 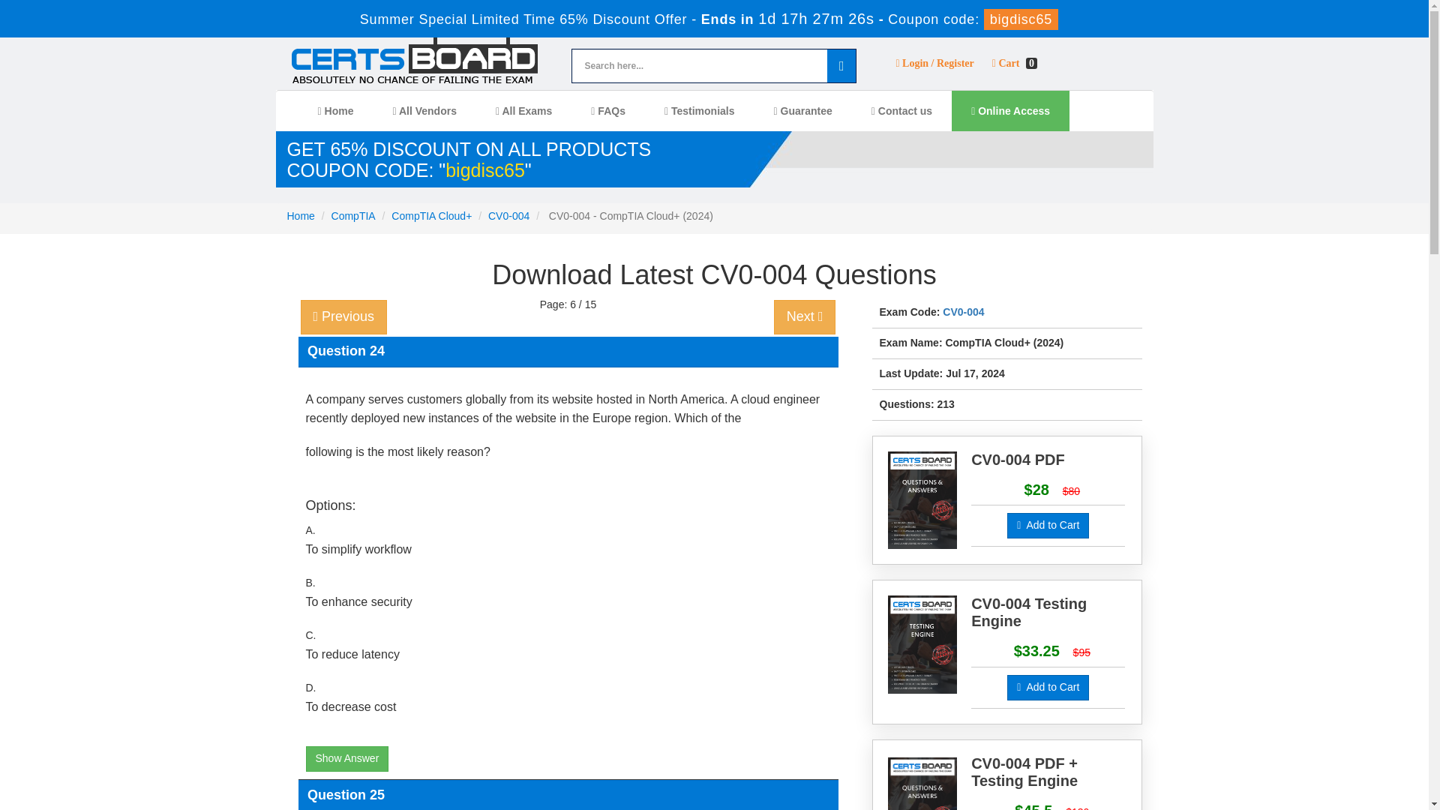 I want to click on Home, so click(x=300, y=215).